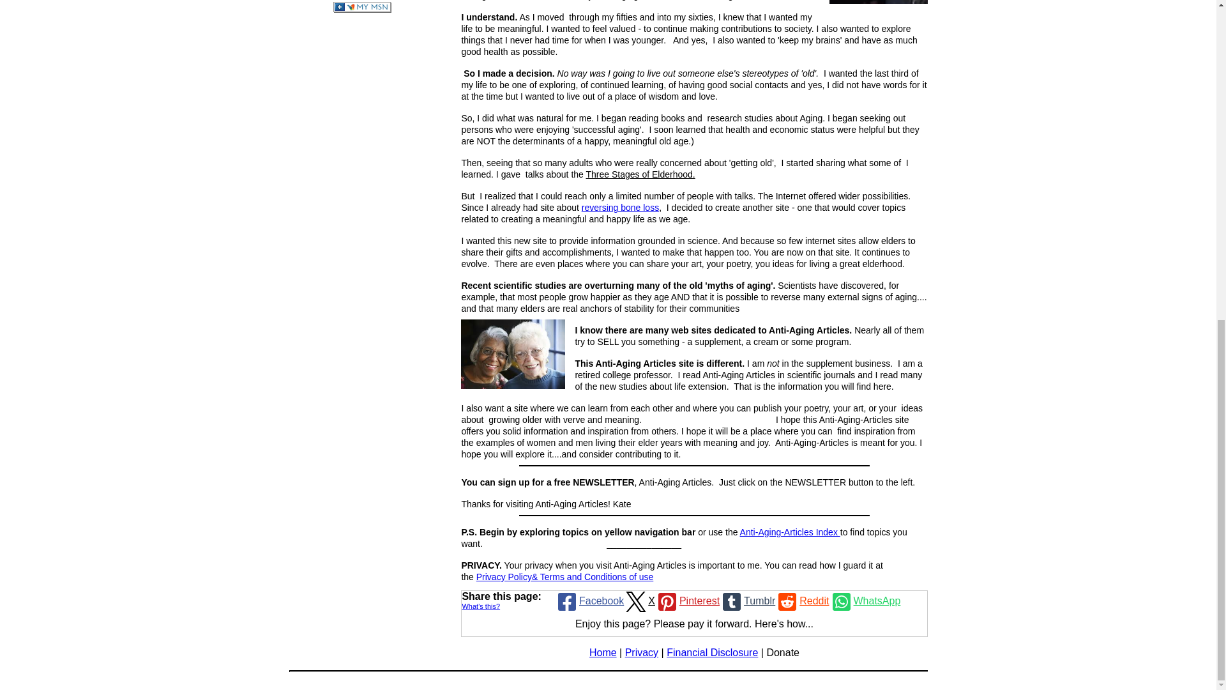  Describe the element at coordinates (687, 601) in the screenshot. I see `Pinterest` at that location.